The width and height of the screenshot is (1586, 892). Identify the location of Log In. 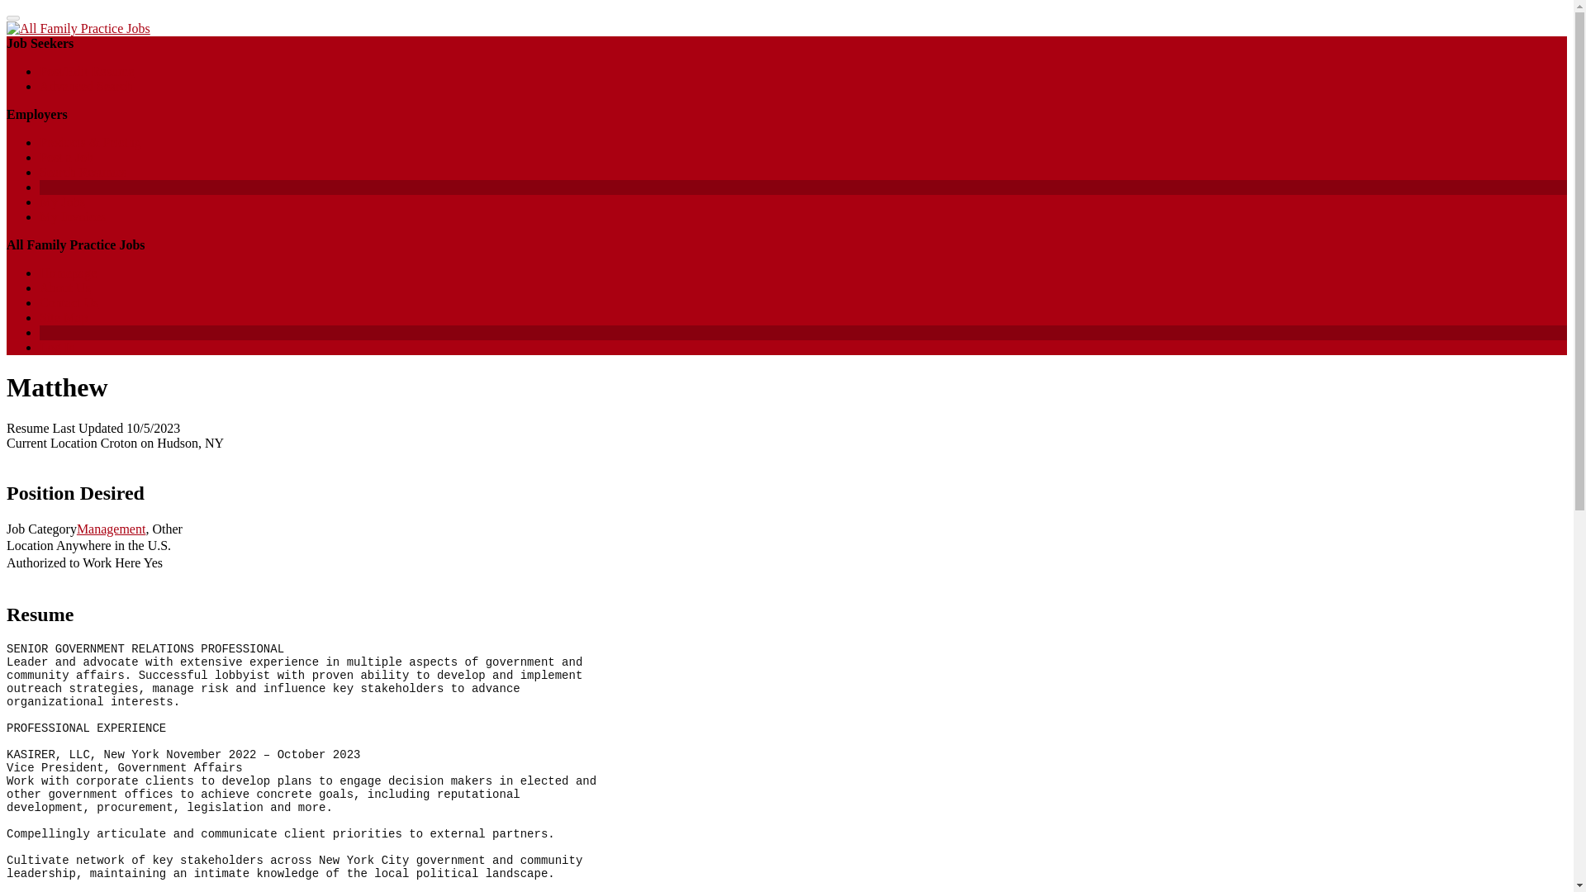
(57, 347).